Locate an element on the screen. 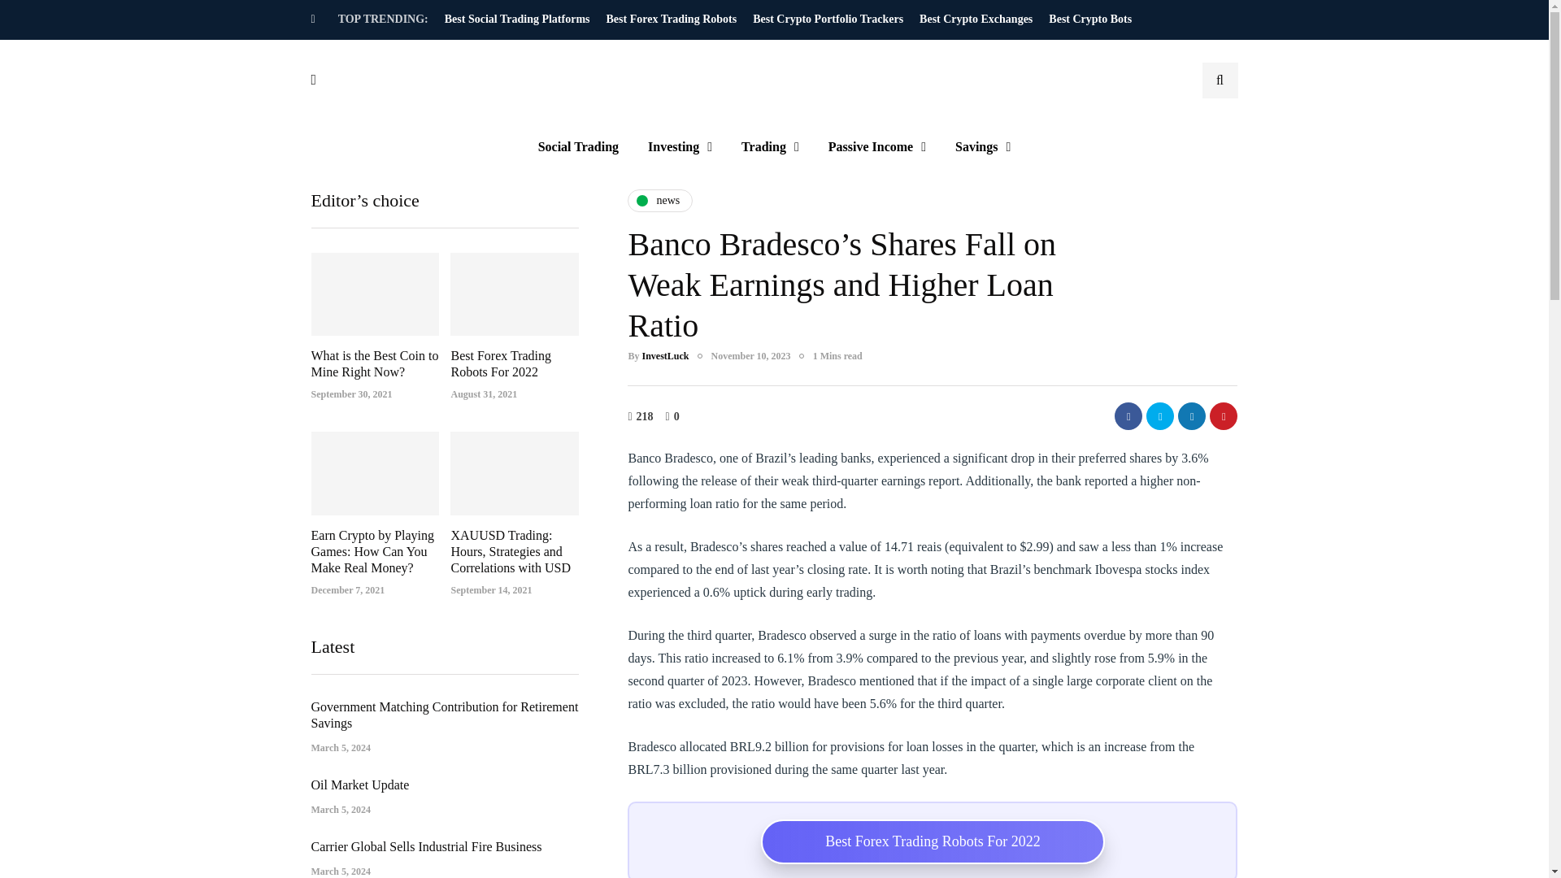  Share with LinkedIn is located at coordinates (1192, 416).